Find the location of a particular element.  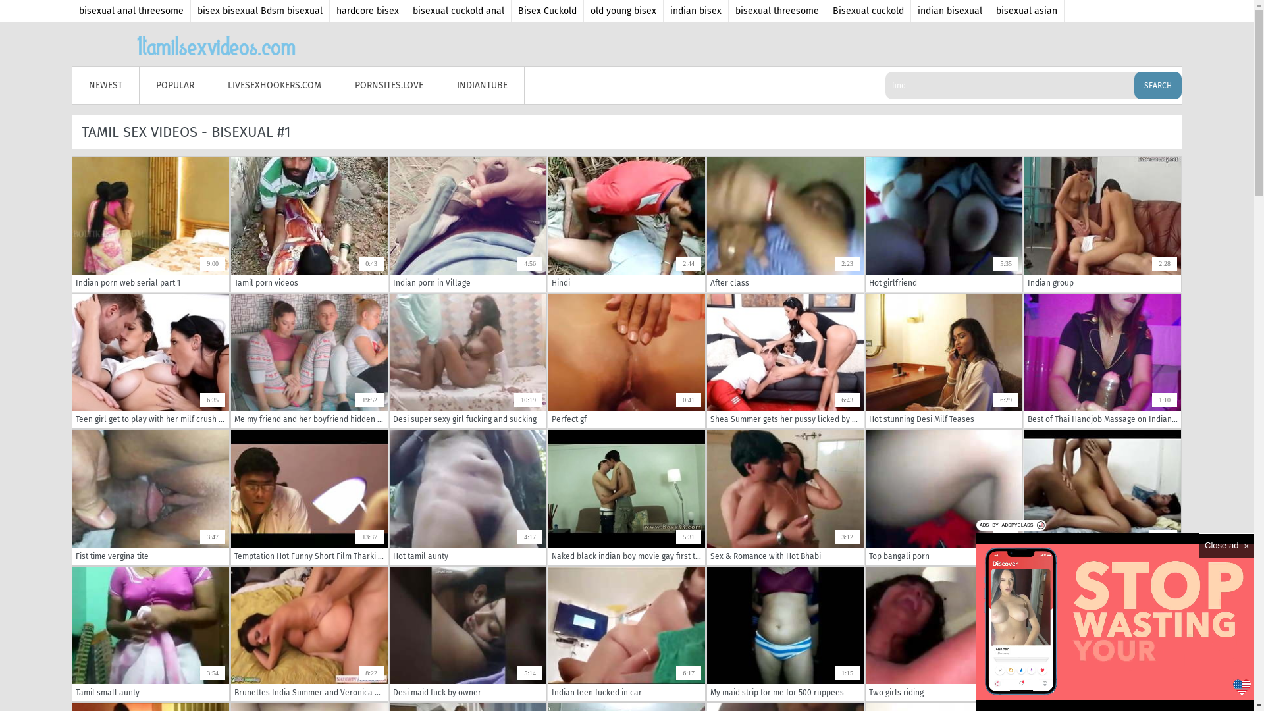

bisexual anal threesome is located at coordinates (132, 11).